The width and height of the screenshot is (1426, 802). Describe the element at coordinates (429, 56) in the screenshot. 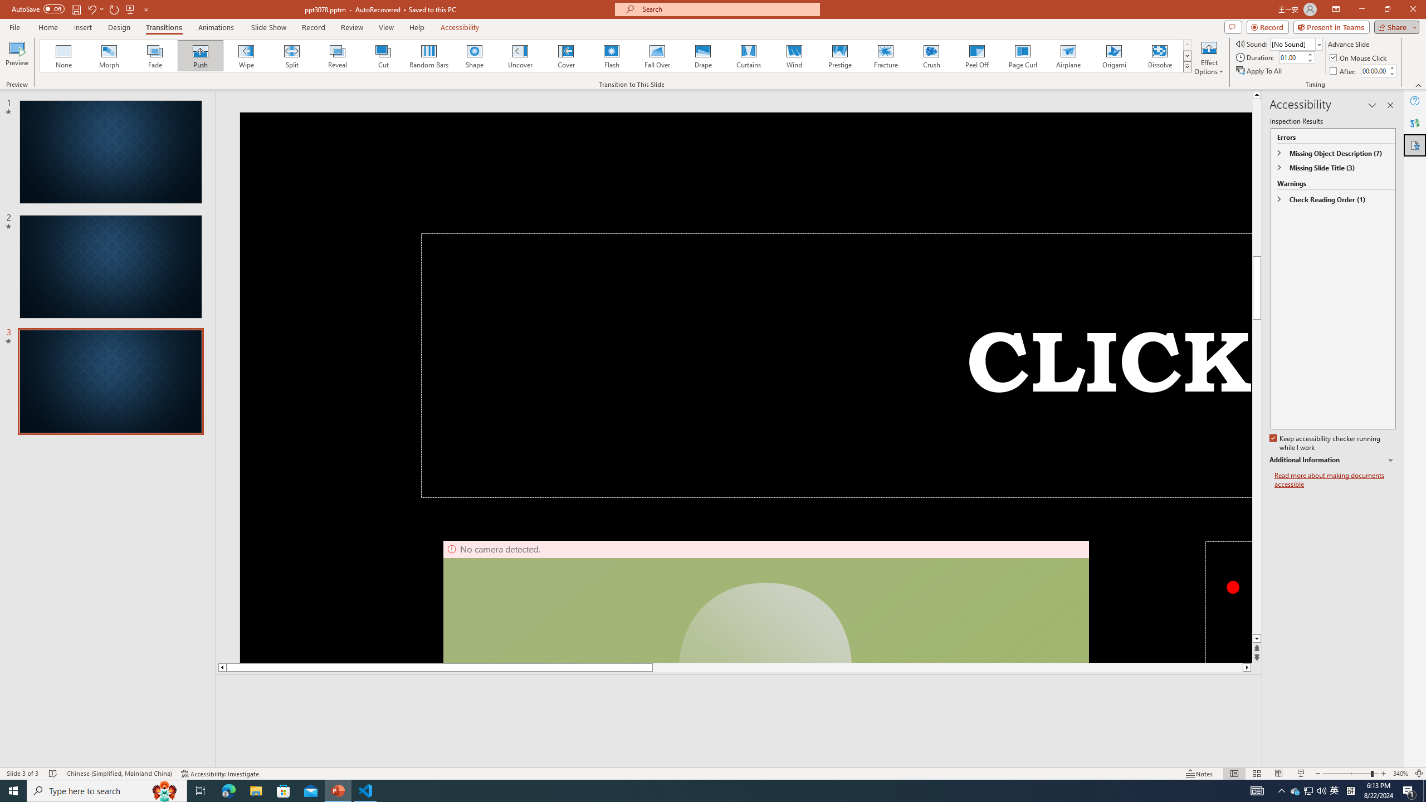

I see `Random Bars` at that location.